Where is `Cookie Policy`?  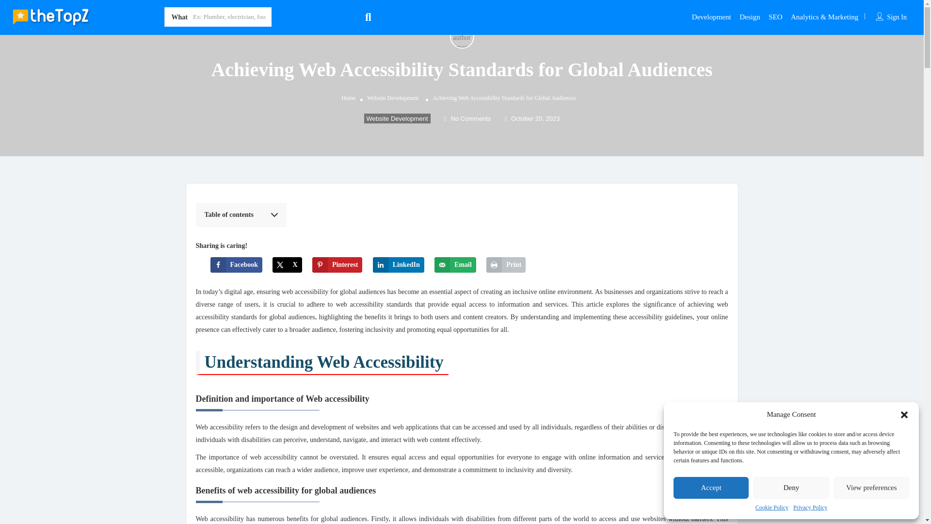 Cookie Policy is located at coordinates (772, 508).